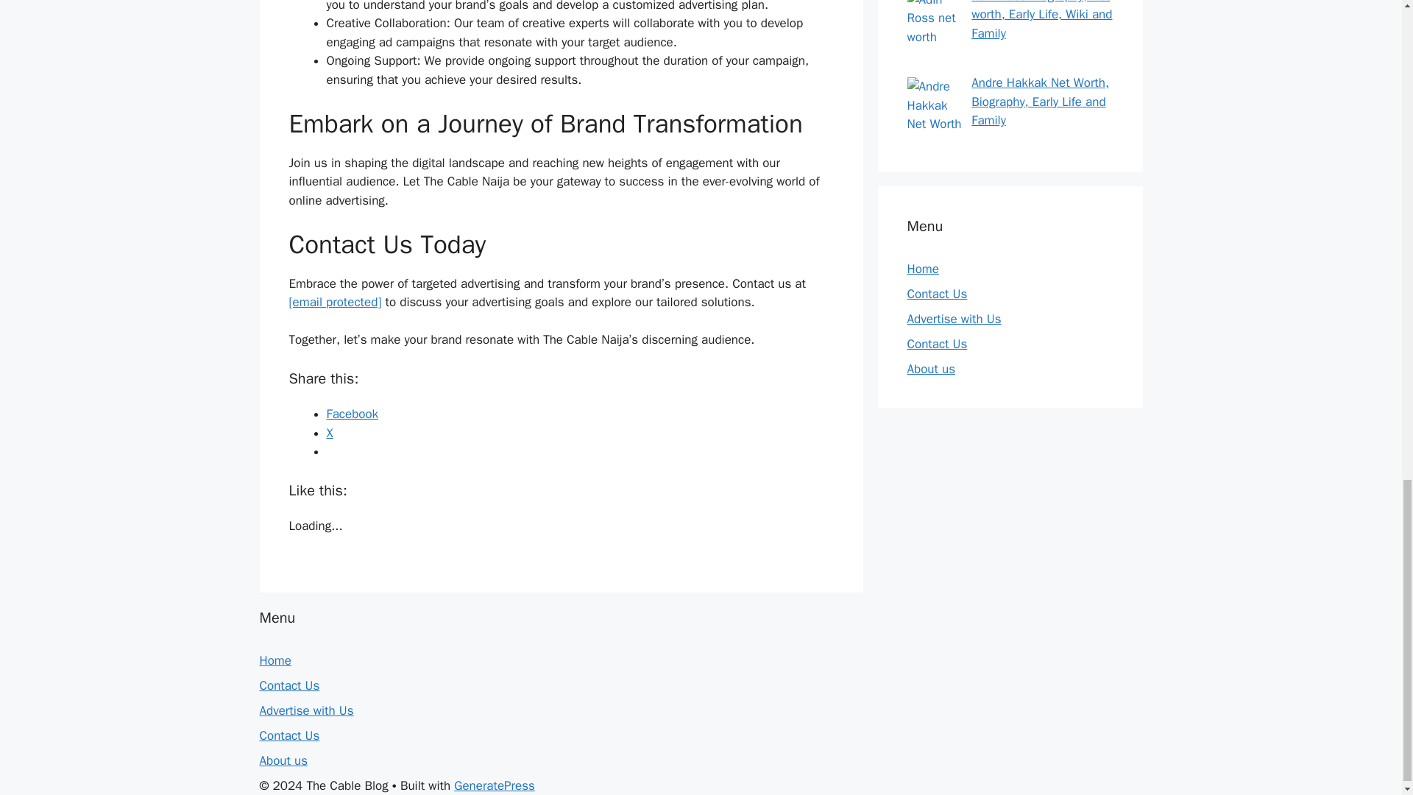  What do you see at coordinates (936, 344) in the screenshot?
I see `Contact Us` at bounding box center [936, 344].